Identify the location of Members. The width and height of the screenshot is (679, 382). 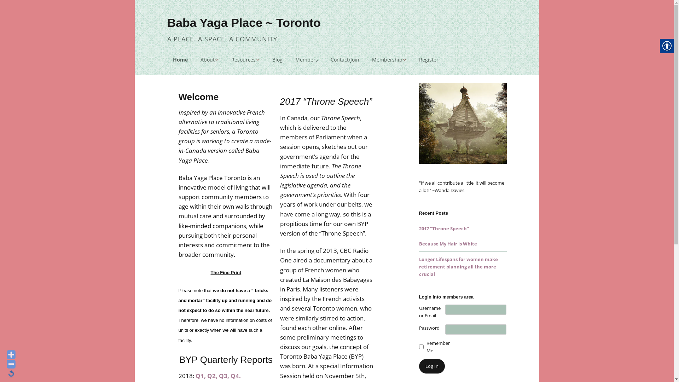
(306, 60).